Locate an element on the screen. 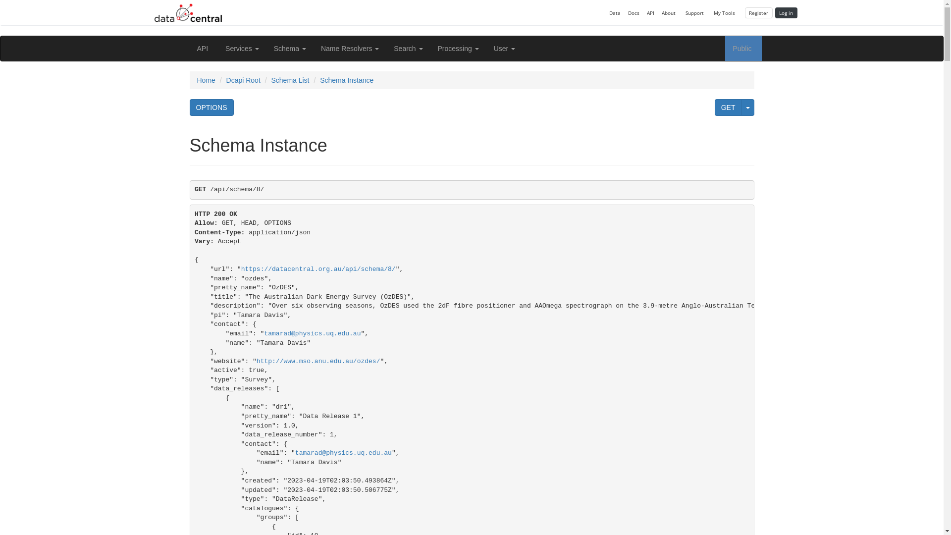 This screenshot has width=951, height=535. Processing is located at coordinates (459, 49).